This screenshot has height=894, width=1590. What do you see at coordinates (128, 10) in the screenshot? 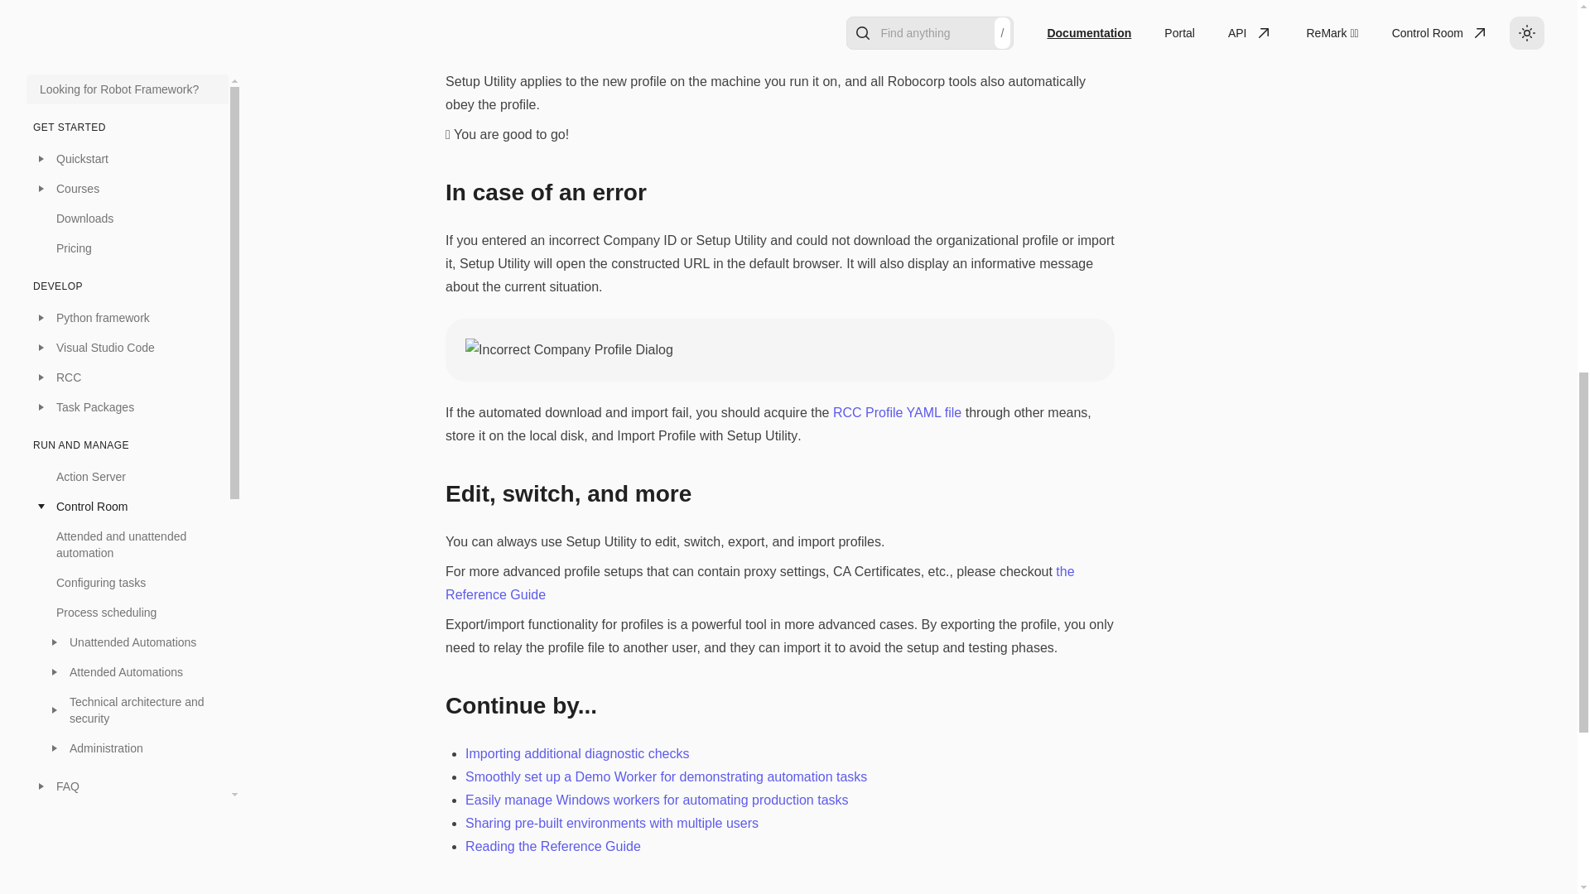
I see `Asset Storage` at bounding box center [128, 10].